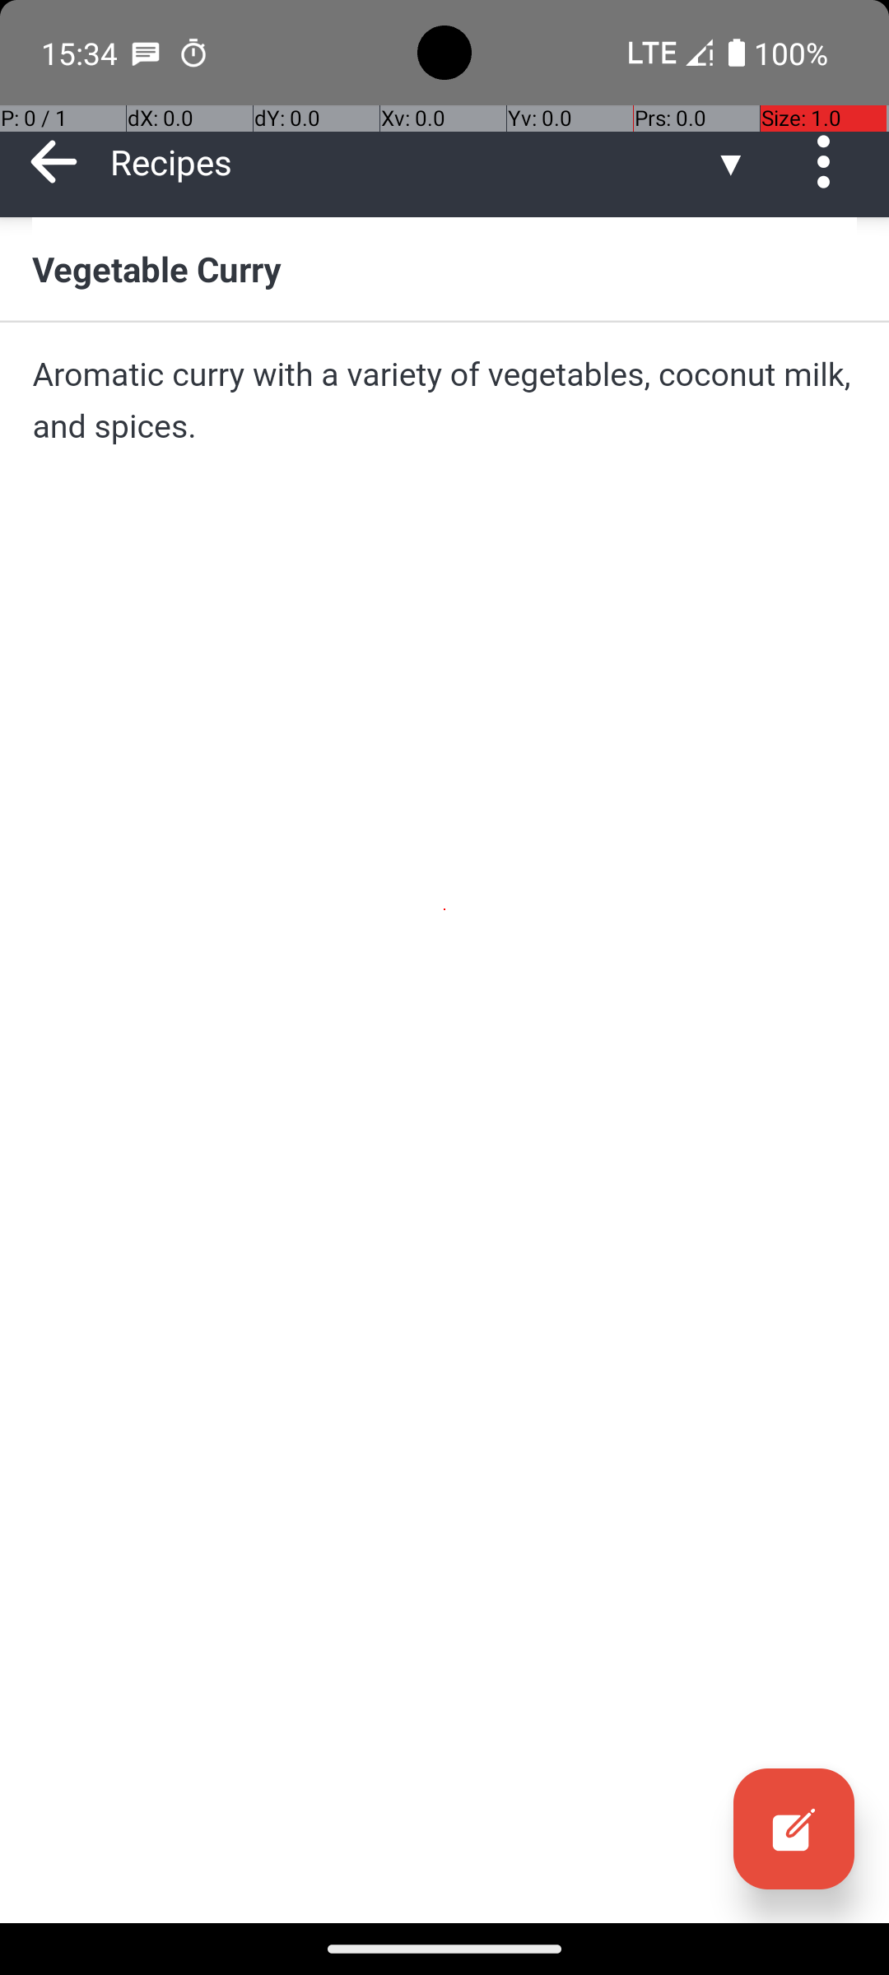 The image size is (889, 1975). What do you see at coordinates (444, 268) in the screenshot?
I see `Vegetable Curry` at bounding box center [444, 268].